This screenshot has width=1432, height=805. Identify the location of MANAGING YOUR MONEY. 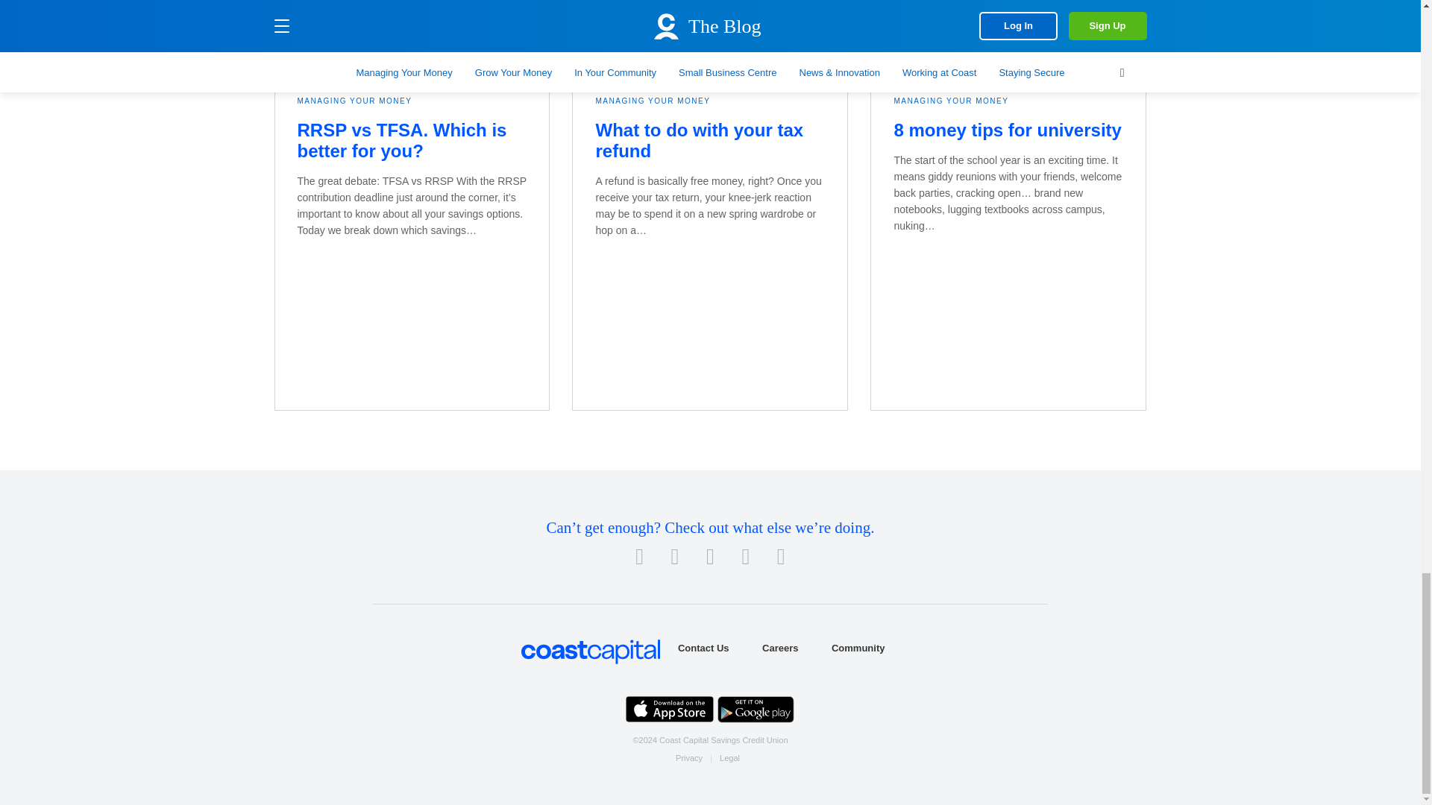
(354, 101).